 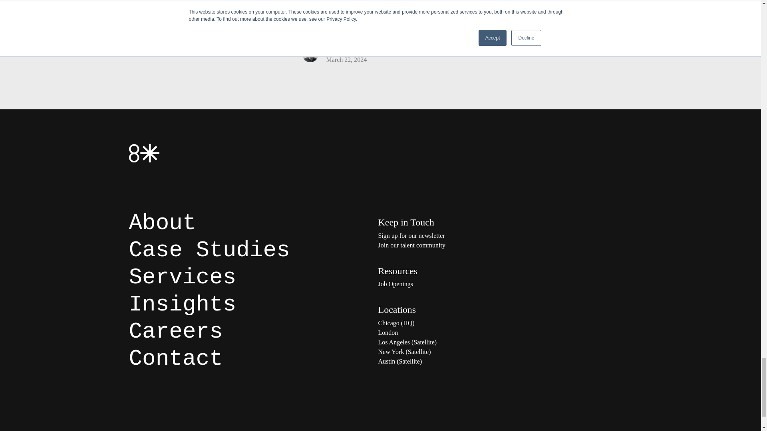 I want to click on Job Openings, so click(x=458, y=284).